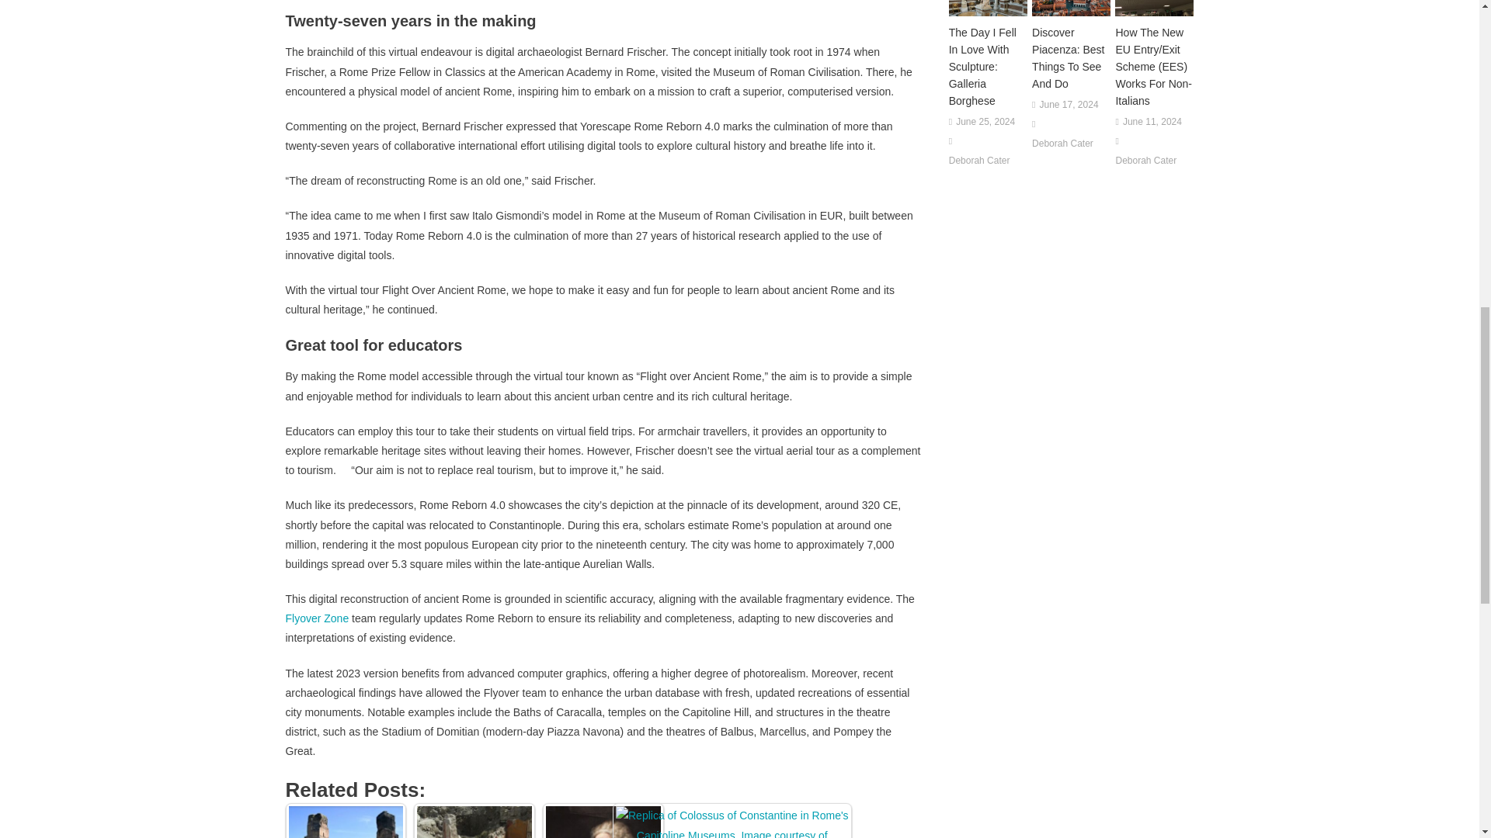 Image resolution: width=1491 pixels, height=838 pixels. I want to click on On this day in history: Giovanni Paolo Panini born, so click(603, 822).